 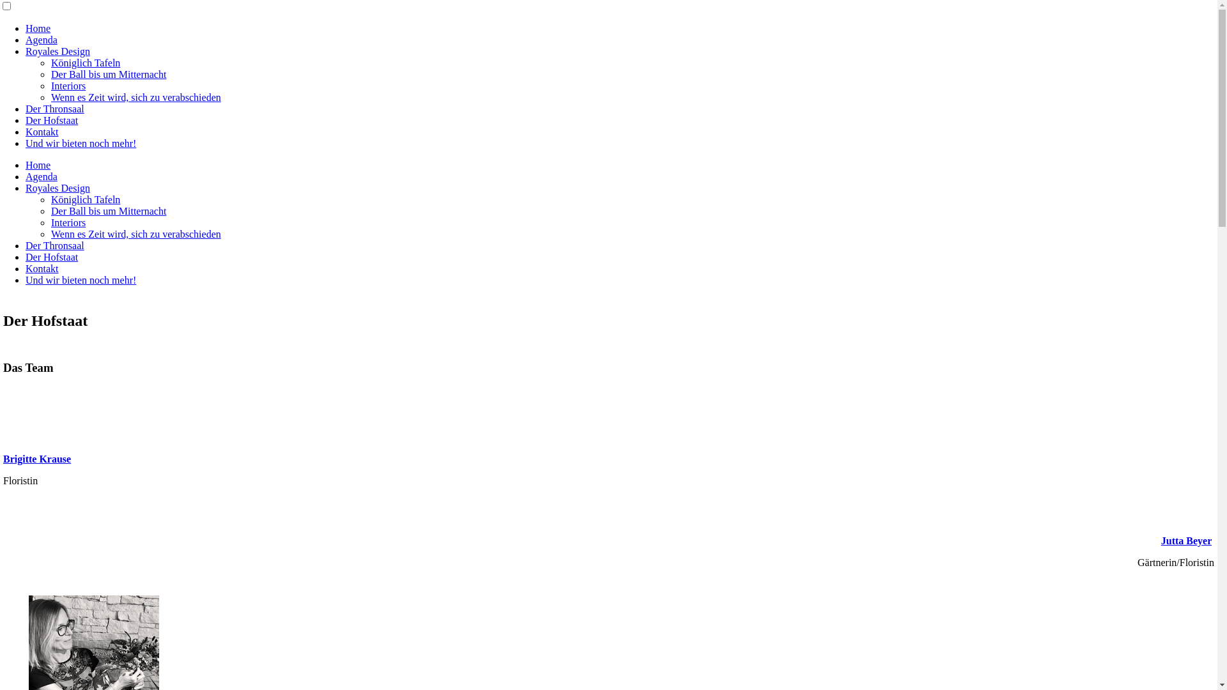 I want to click on Und wir bieten noch mehr!, so click(x=81, y=143).